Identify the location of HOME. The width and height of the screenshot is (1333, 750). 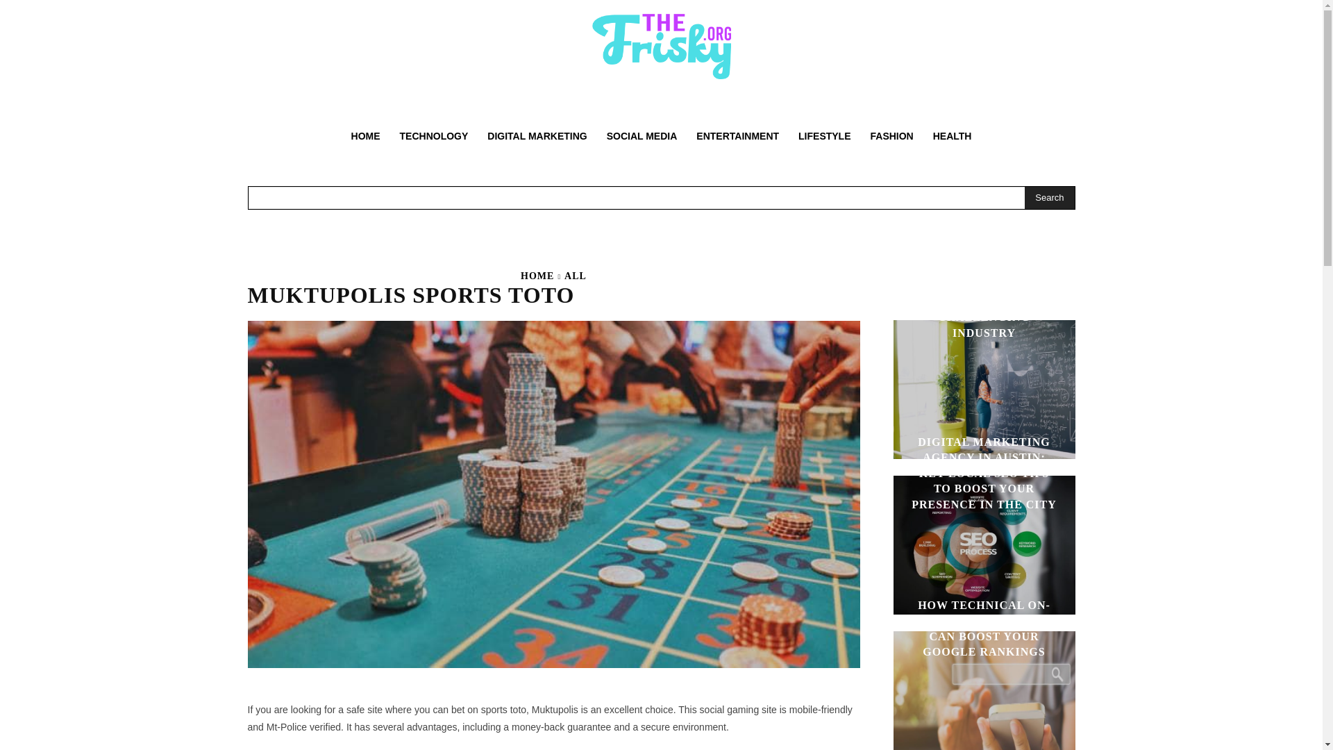
(537, 276).